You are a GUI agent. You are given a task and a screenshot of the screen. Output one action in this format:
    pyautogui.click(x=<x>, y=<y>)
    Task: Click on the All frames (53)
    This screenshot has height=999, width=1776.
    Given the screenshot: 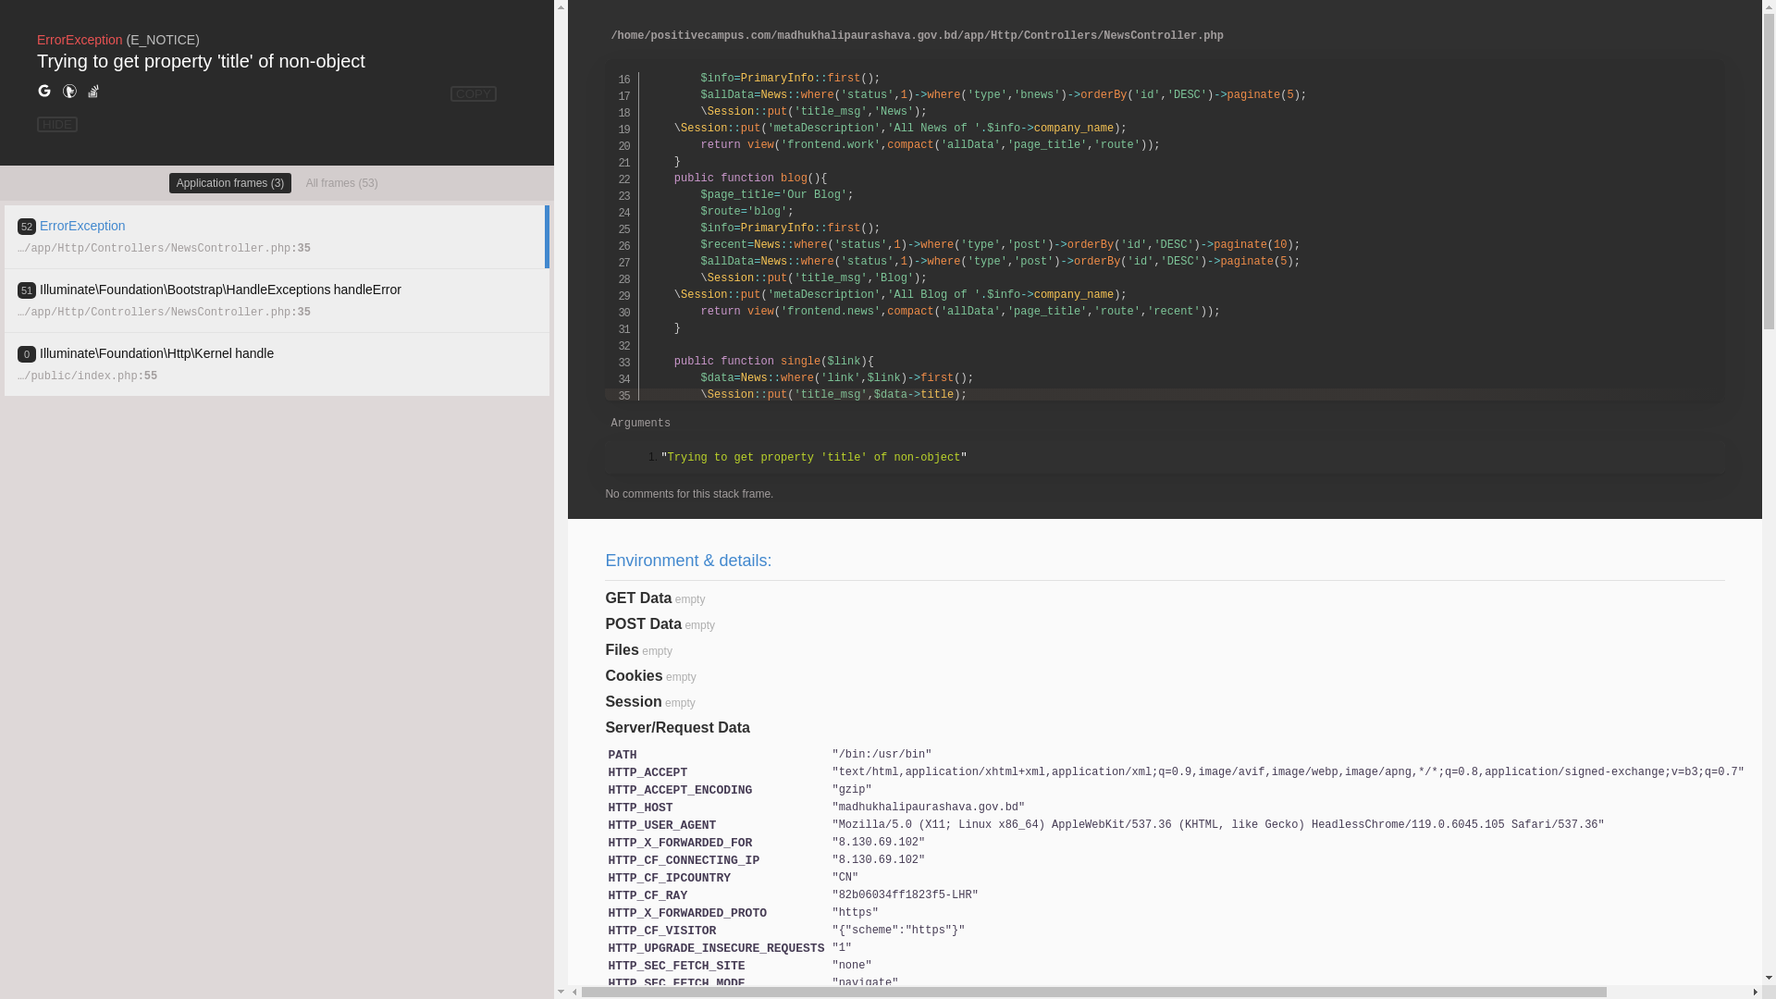 What is the action you would take?
    pyautogui.click(x=342, y=183)
    